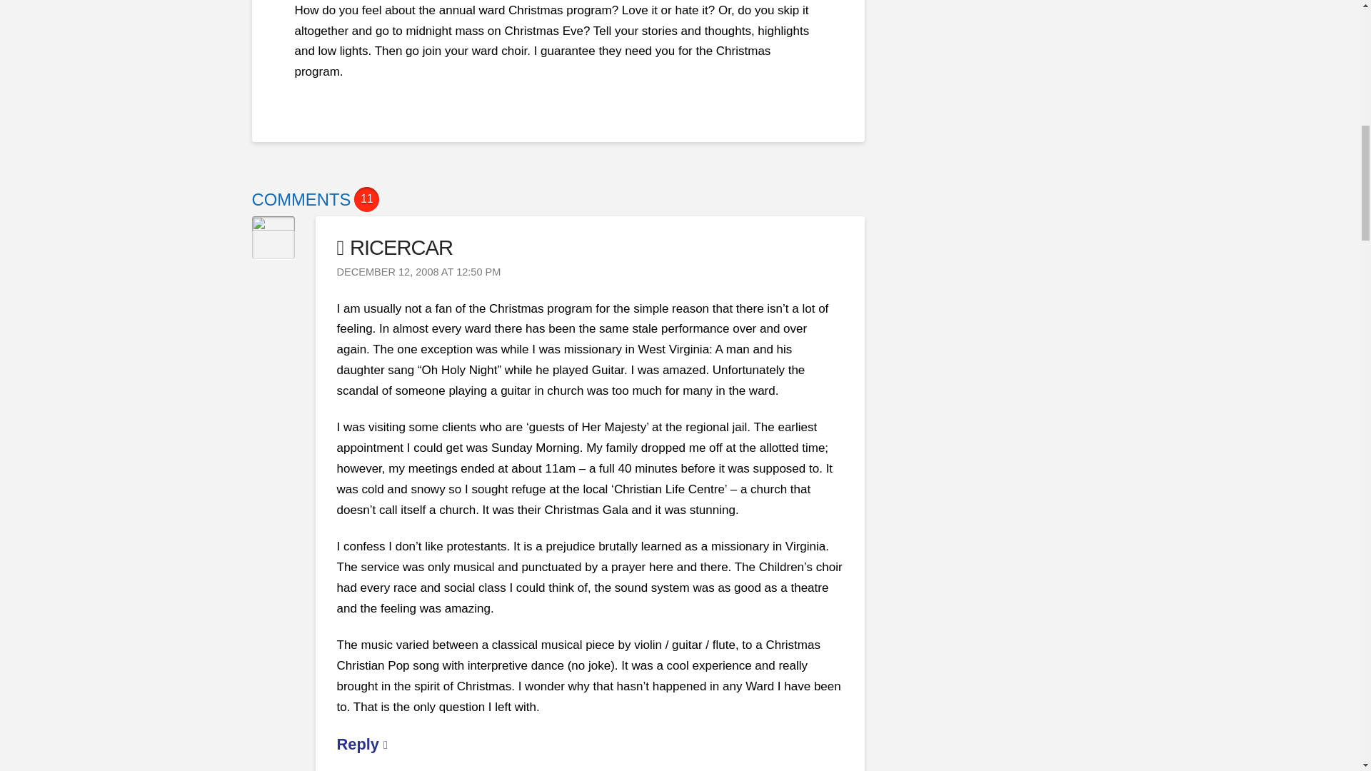 The image size is (1371, 771). Describe the element at coordinates (363, 744) in the screenshot. I see `Reply` at that location.